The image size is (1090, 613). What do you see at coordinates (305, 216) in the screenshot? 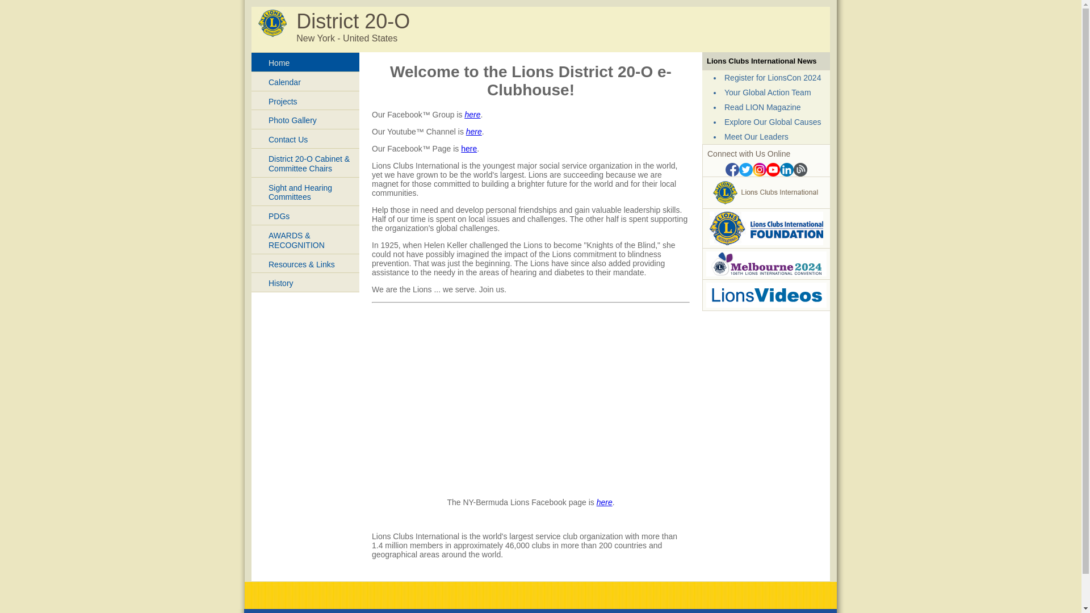
I see `PDGs` at bounding box center [305, 216].